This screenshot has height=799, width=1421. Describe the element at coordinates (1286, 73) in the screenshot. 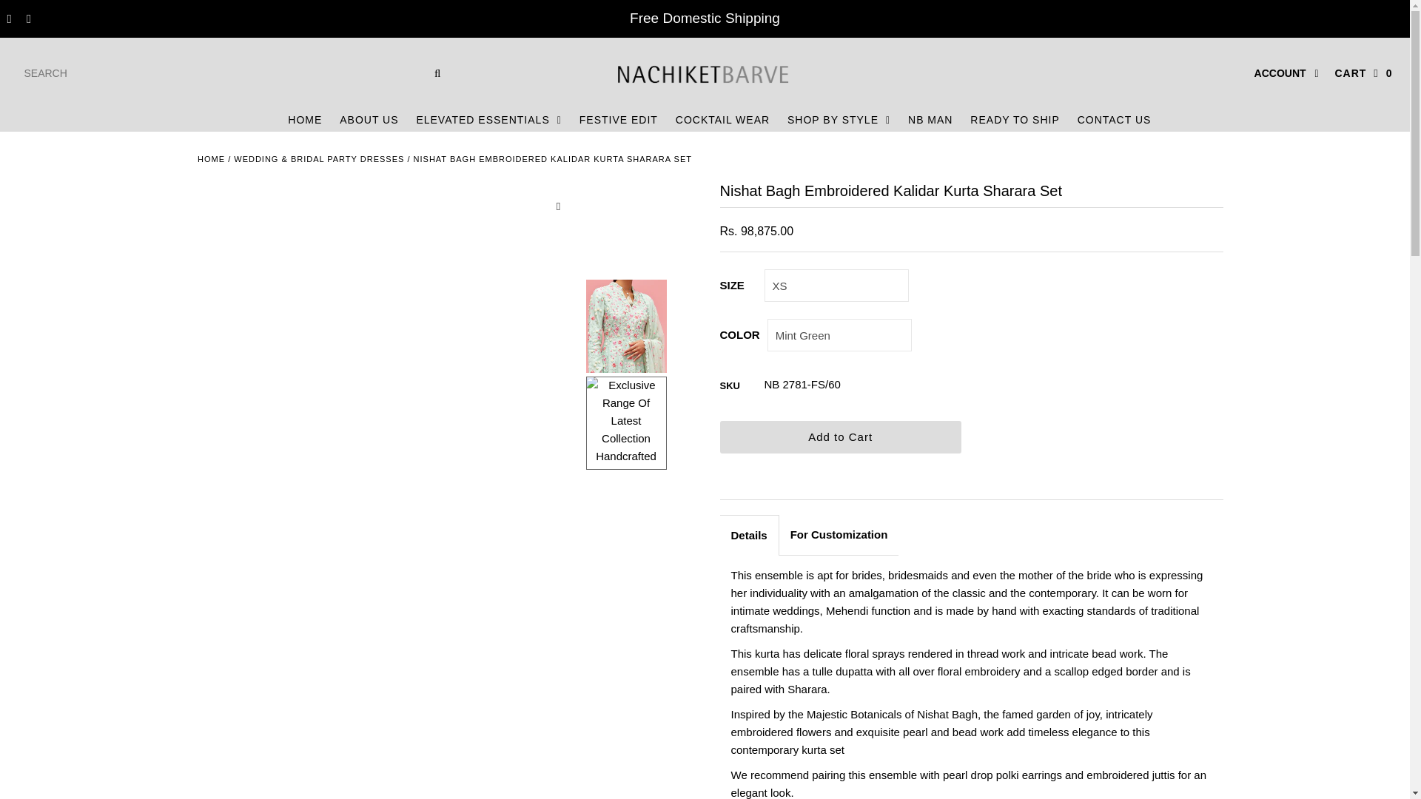

I see `ACCOUNT` at that location.